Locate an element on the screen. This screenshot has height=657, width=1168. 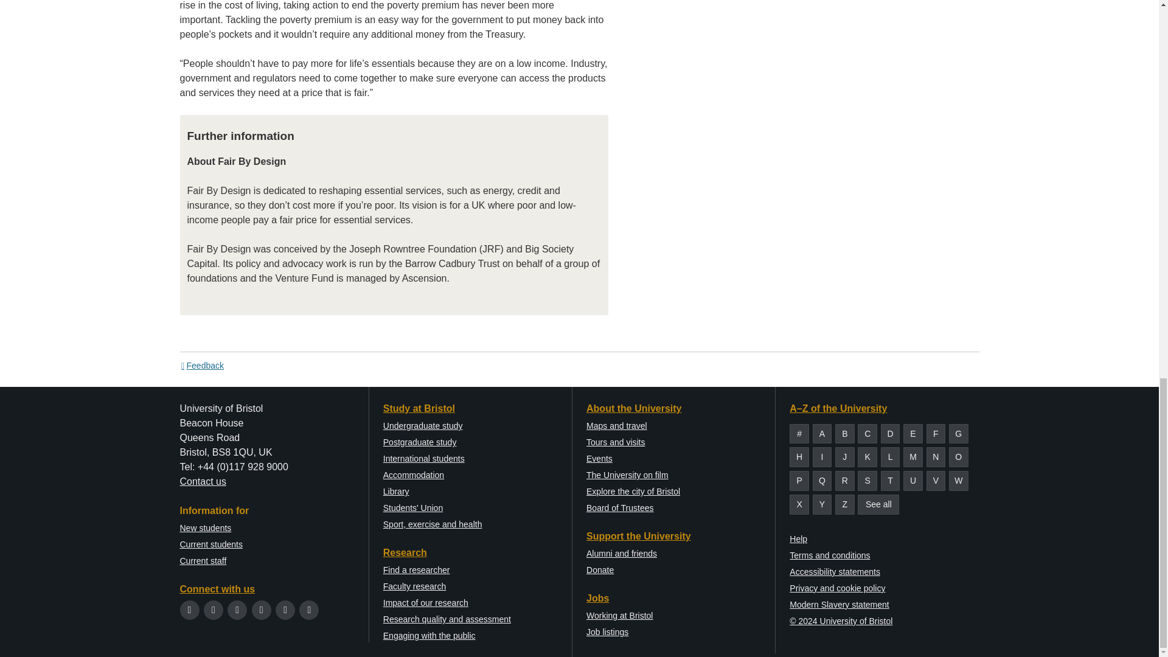
New students is located at coordinates (206, 527).